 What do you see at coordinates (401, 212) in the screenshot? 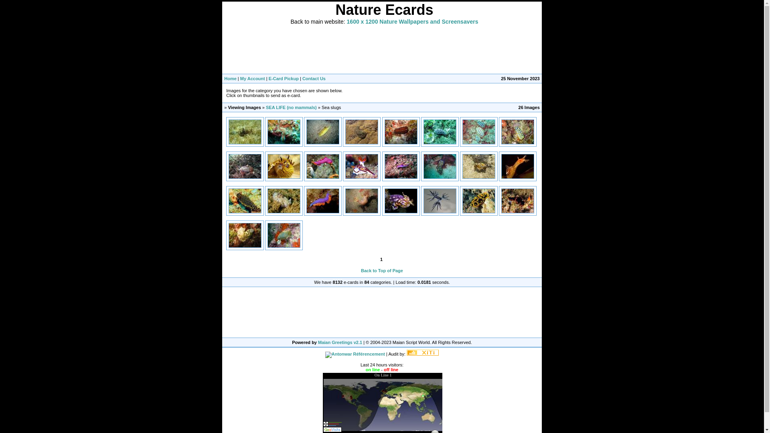
I see `Send E-Card` at bounding box center [401, 212].